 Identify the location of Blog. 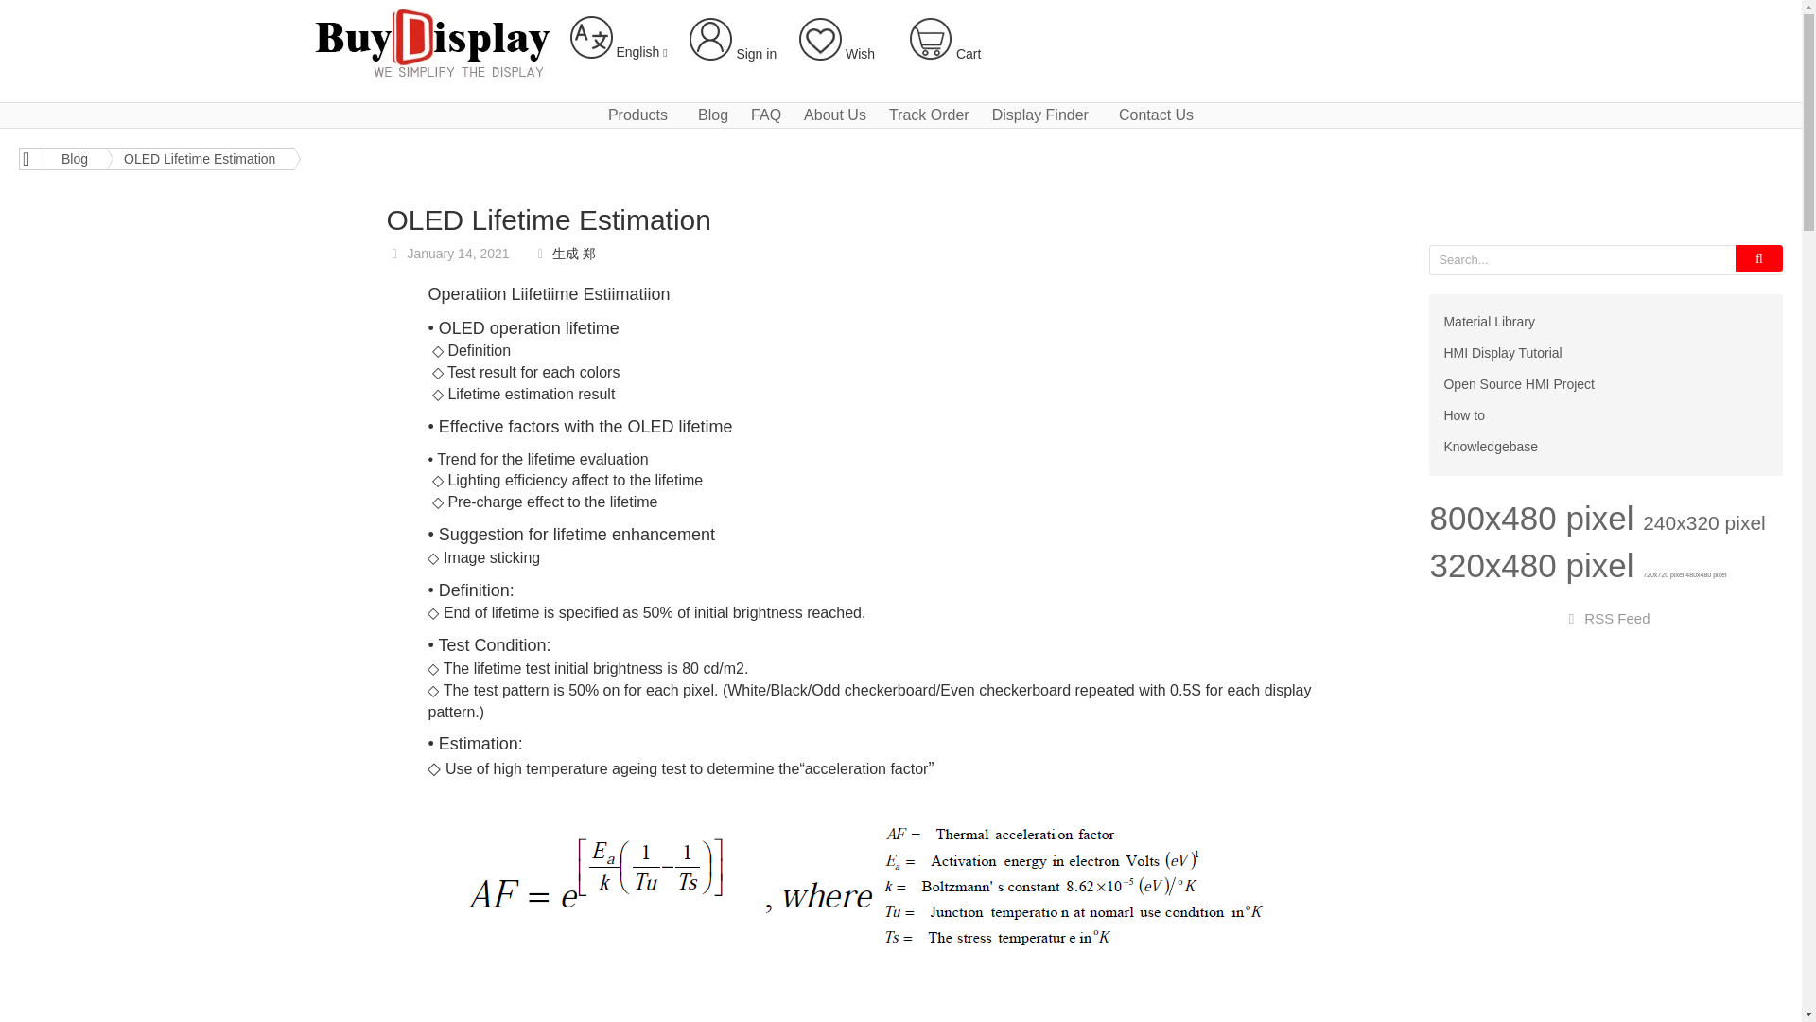
(74, 159).